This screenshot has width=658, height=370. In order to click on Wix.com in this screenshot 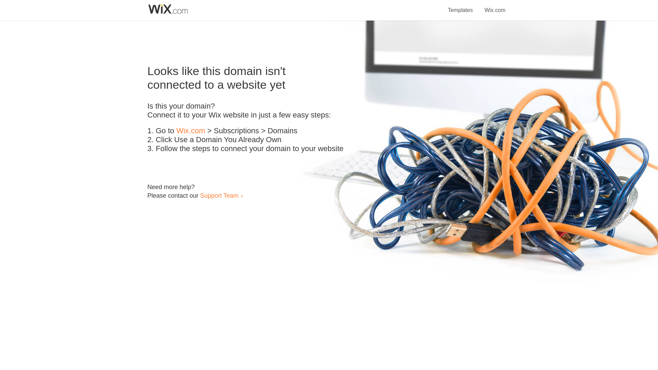, I will do `click(495, 6)`.